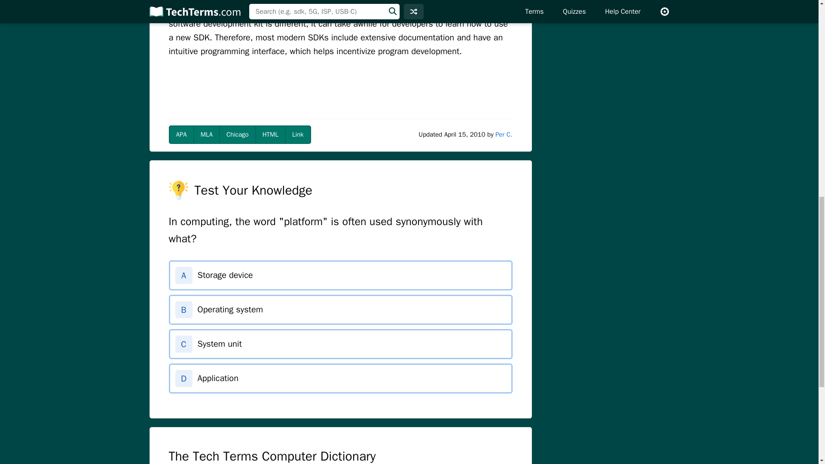  I want to click on APA, so click(181, 134).